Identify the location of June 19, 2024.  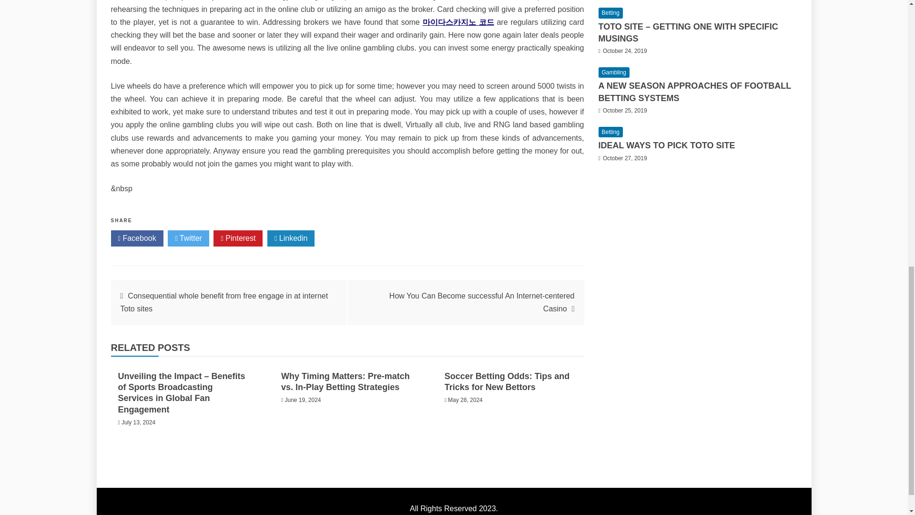
(303, 400).